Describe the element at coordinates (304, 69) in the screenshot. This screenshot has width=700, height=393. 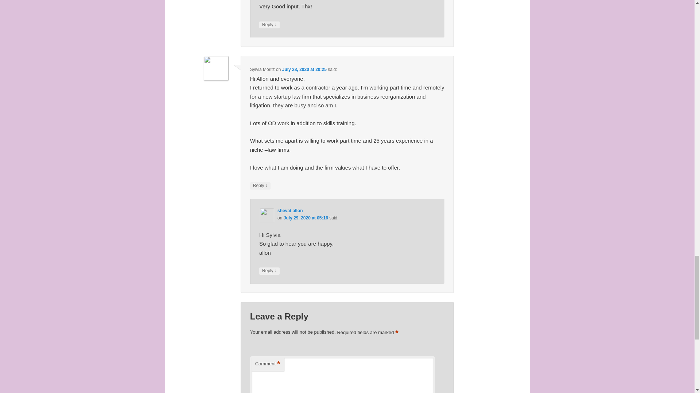
I see `July 28, 2020 at 20:25` at that location.